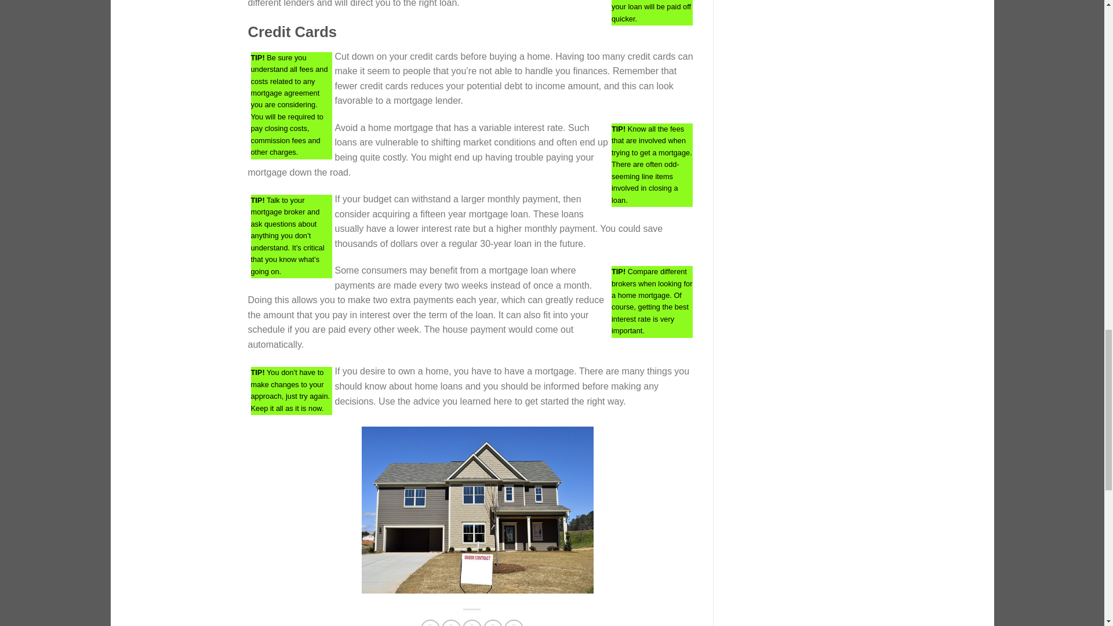 The width and height of the screenshot is (1113, 626). I want to click on Email to a Friend, so click(472, 623).